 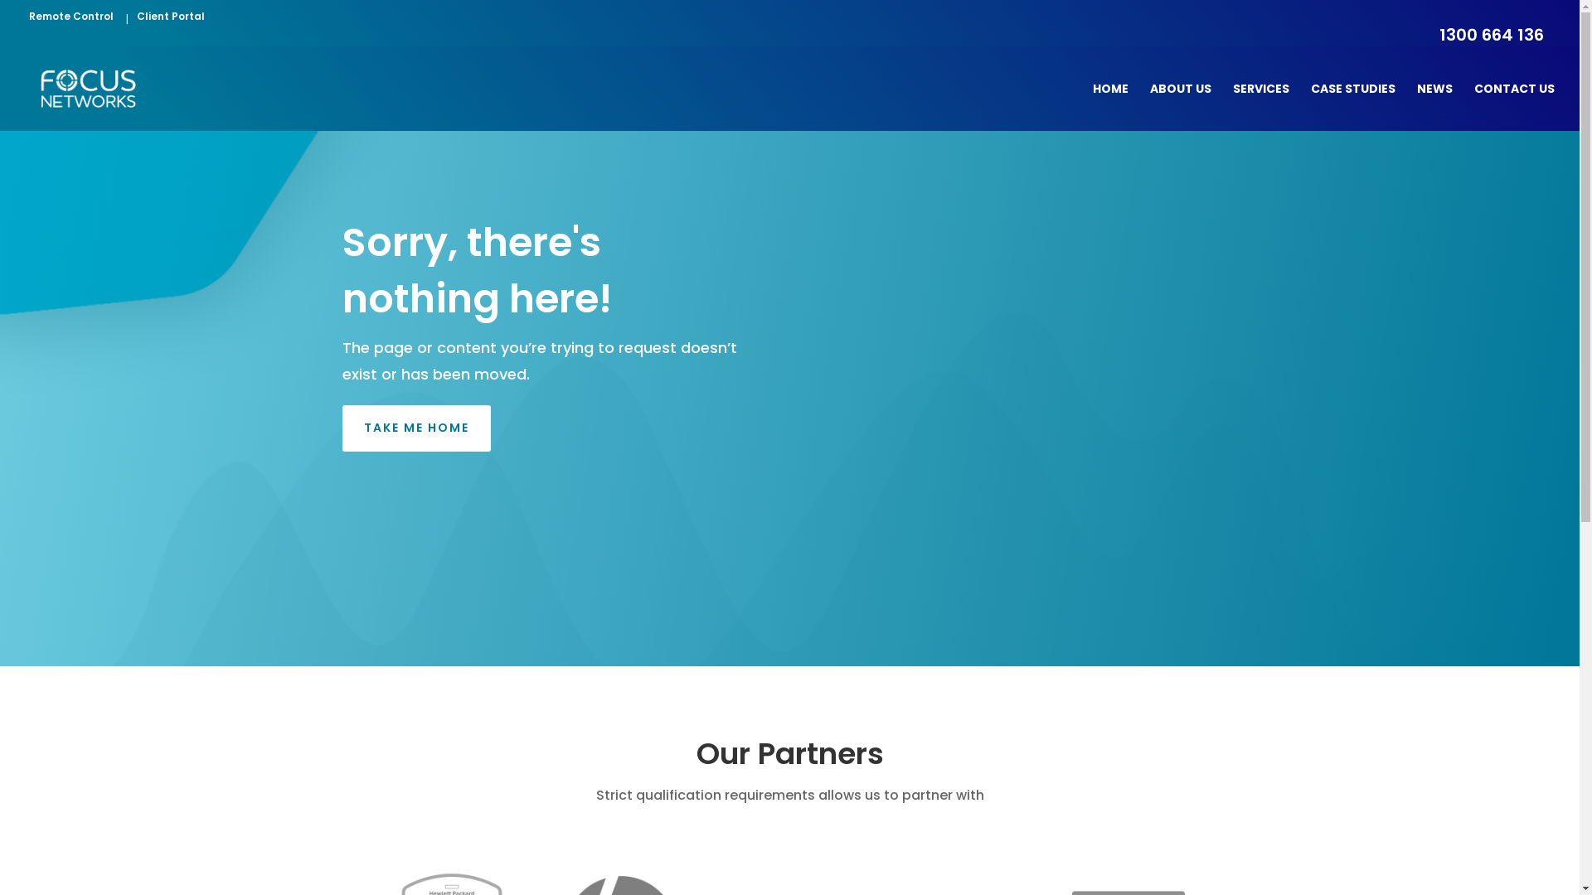 I want to click on TAKE ME HOME, so click(x=416, y=428).